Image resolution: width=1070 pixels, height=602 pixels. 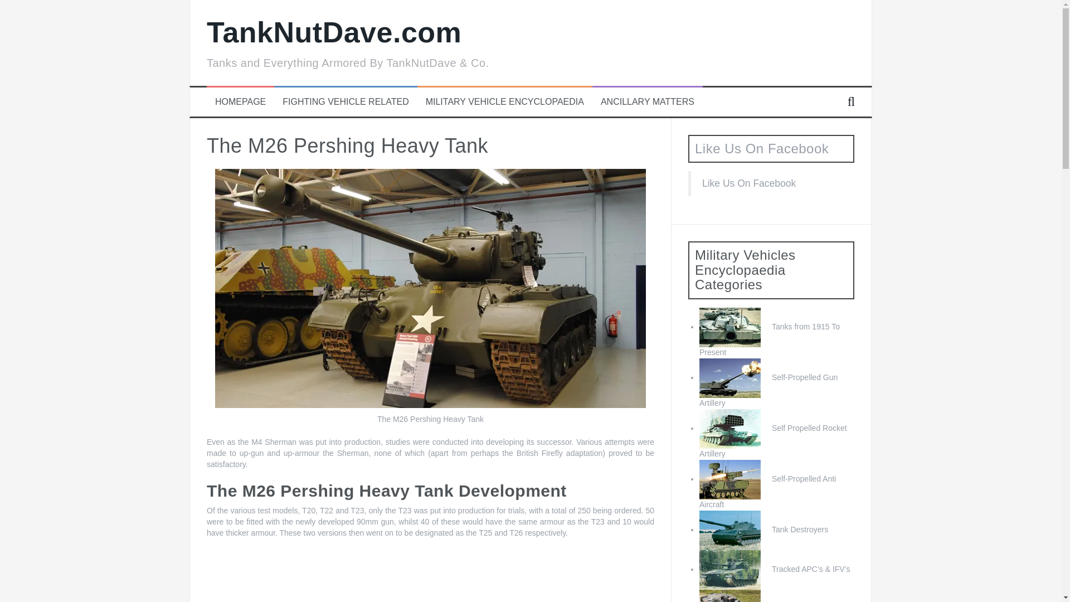 What do you see at coordinates (770, 339) in the screenshot?
I see `Tanks from 1915 To Present Day` at bounding box center [770, 339].